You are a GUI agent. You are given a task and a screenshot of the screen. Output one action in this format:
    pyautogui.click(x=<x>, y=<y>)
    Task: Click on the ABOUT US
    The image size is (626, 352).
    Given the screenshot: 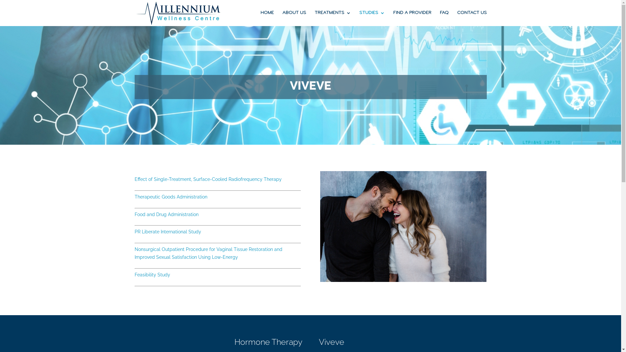 What is the action you would take?
    pyautogui.click(x=294, y=18)
    